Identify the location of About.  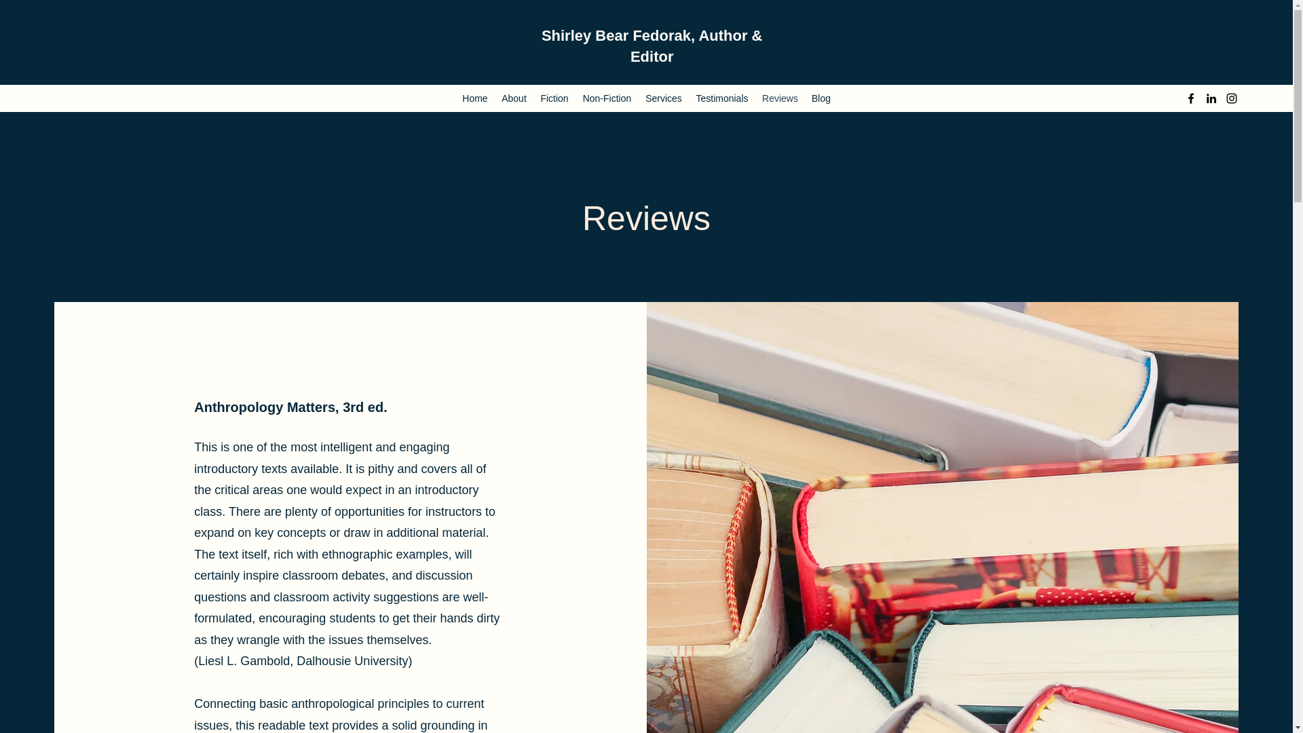
(514, 98).